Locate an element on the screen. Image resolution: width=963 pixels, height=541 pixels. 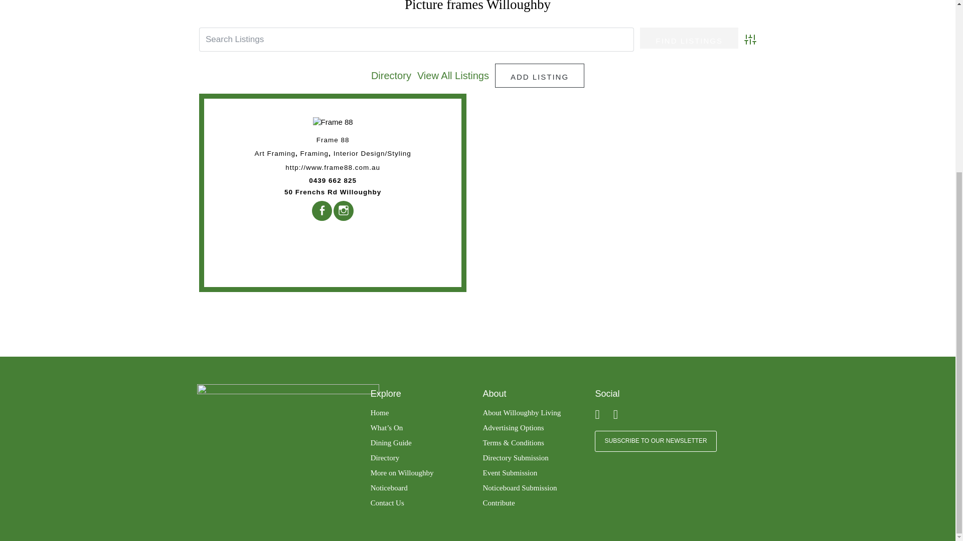
Advanced Search is located at coordinates (750, 39).